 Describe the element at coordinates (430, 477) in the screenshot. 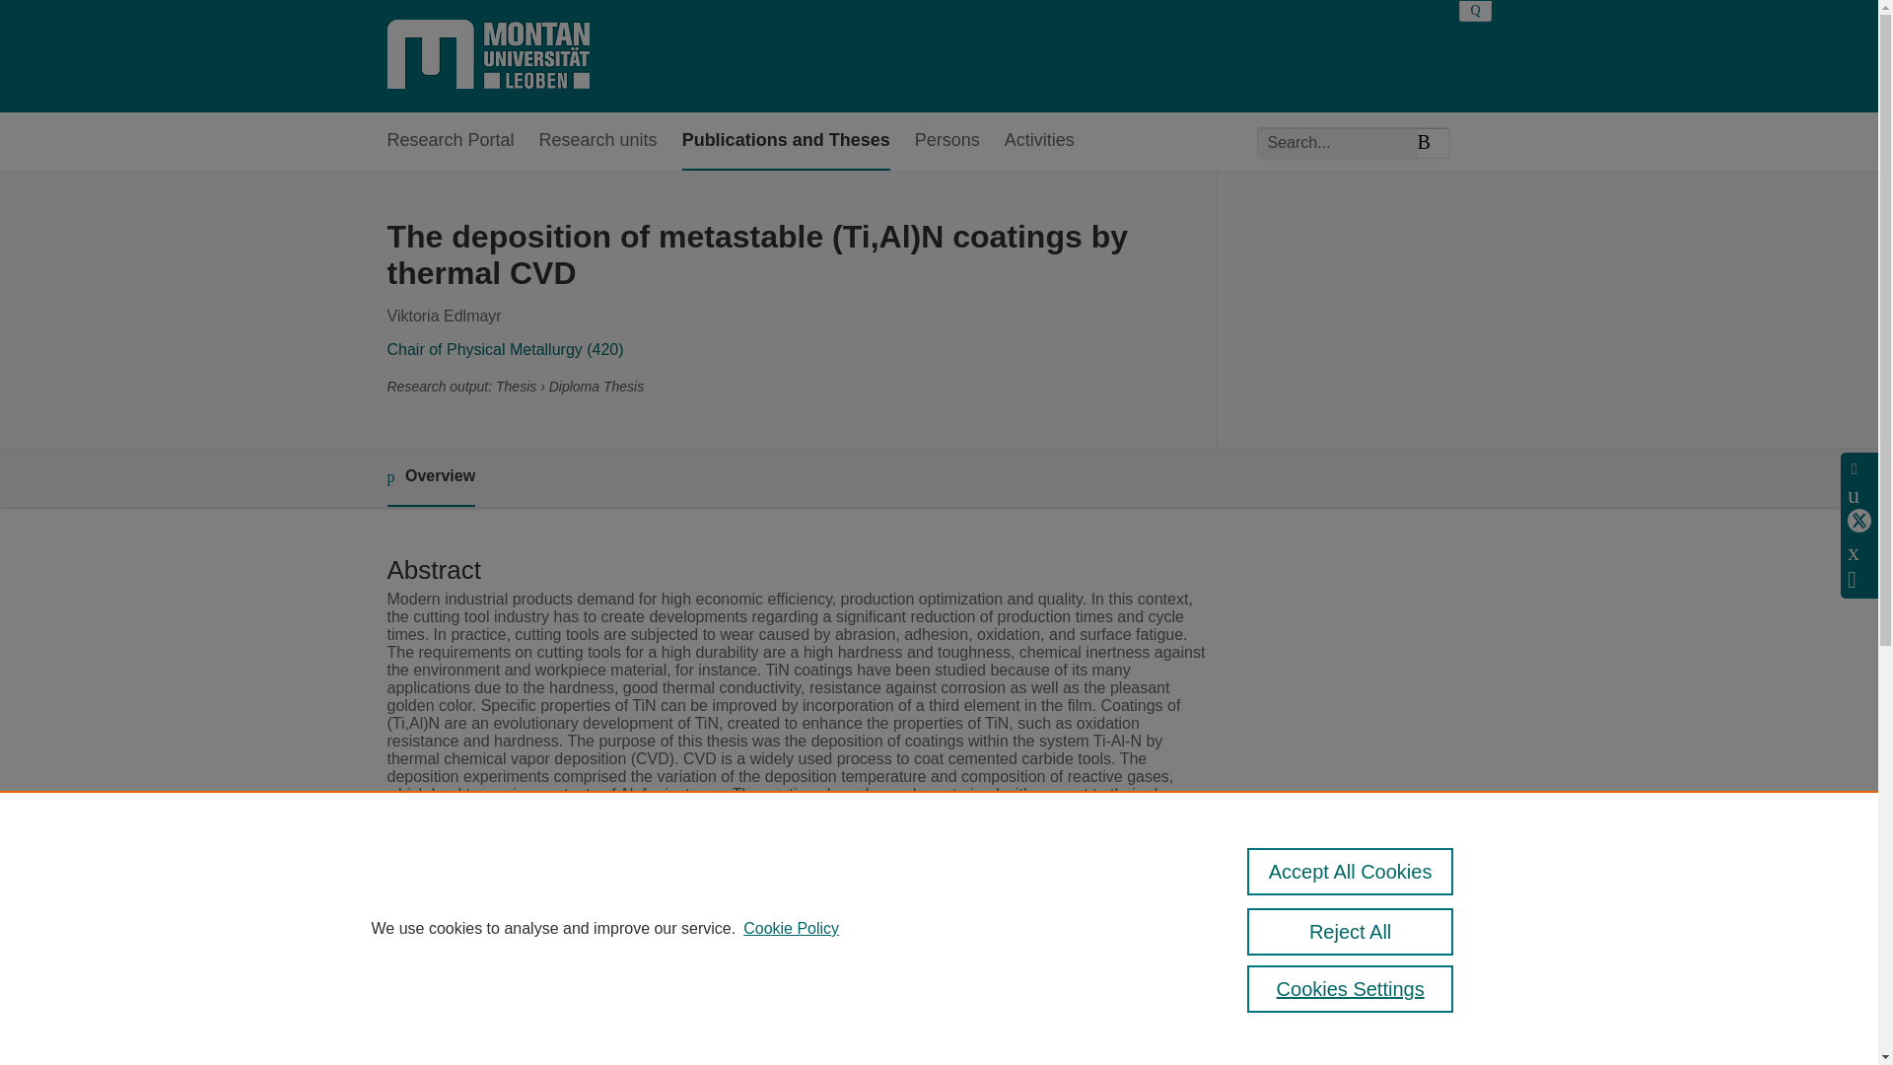

I see `Overview` at that location.